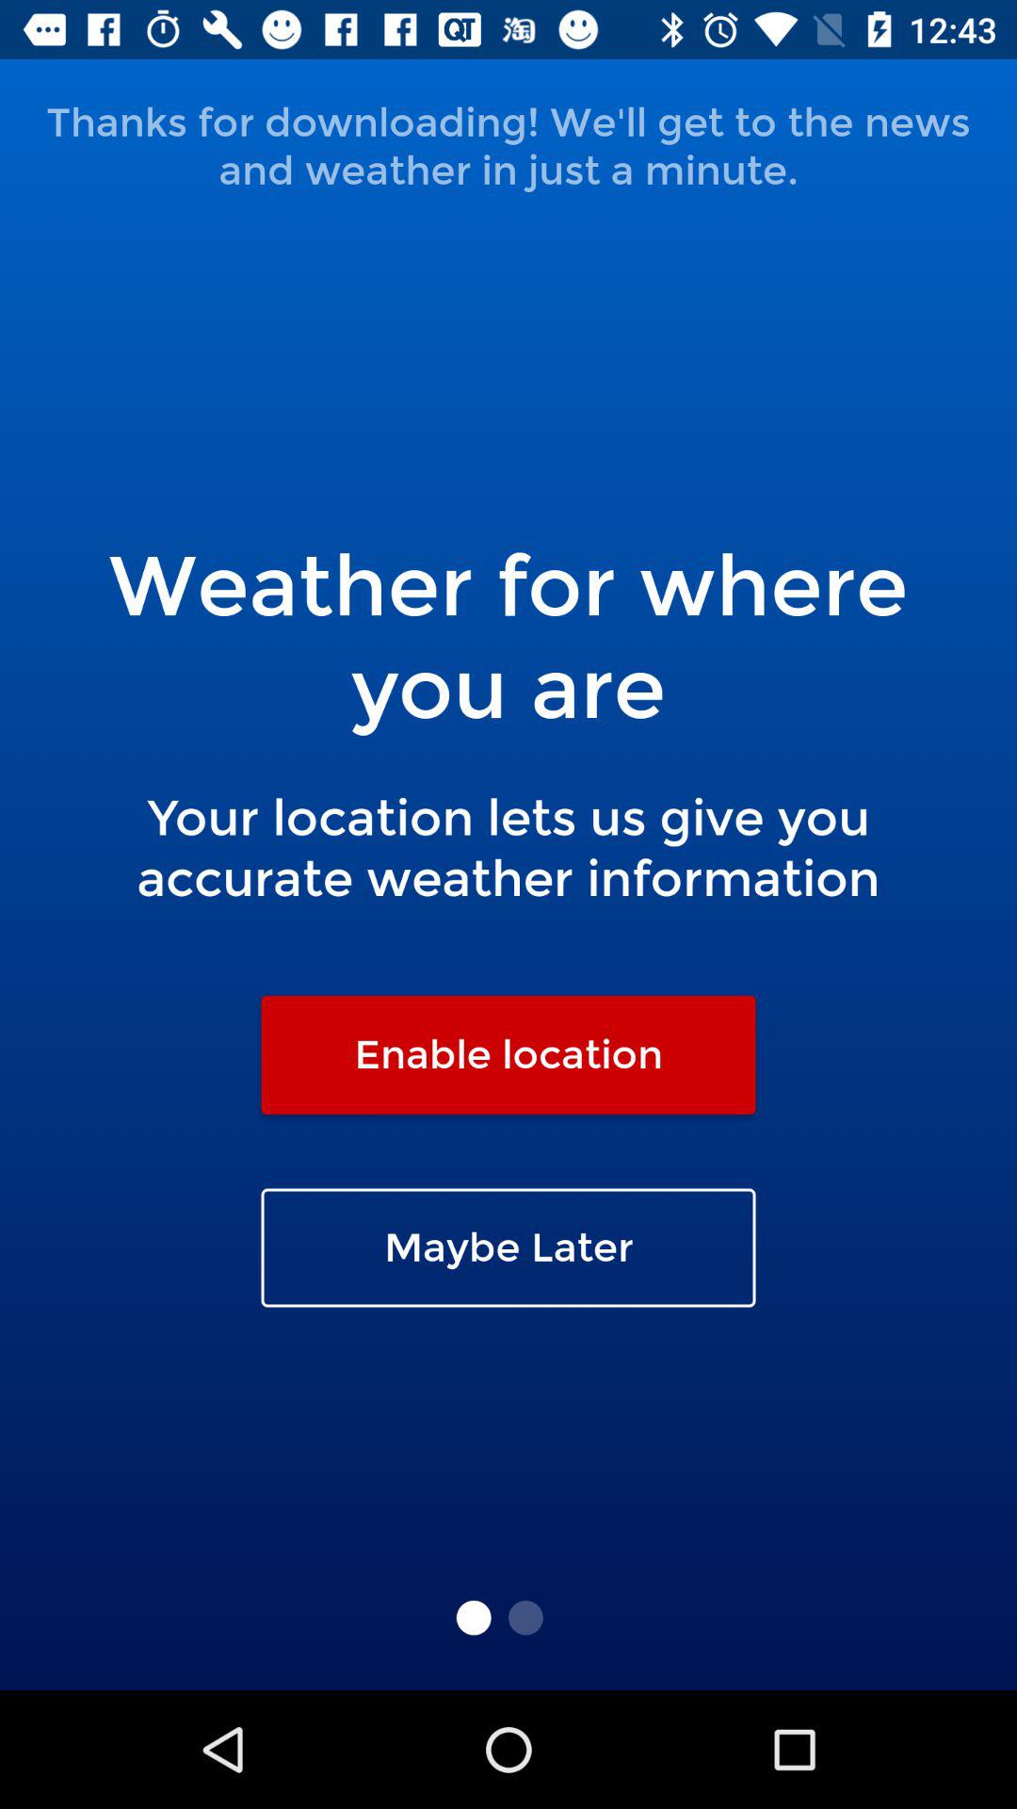 The width and height of the screenshot is (1017, 1809). Describe the element at coordinates (508, 1247) in the screenshot. I see `open item below the enable location` at that location.